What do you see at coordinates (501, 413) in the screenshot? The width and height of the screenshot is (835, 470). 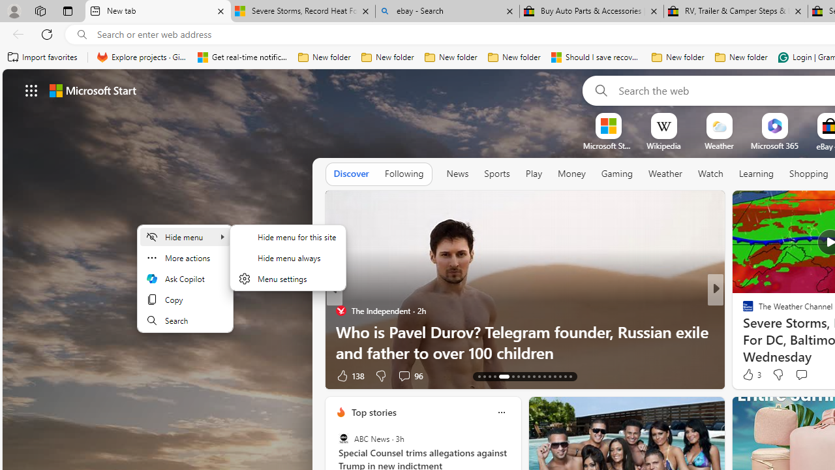 I see `Class: icon-img` at bounding box center [501, 413].